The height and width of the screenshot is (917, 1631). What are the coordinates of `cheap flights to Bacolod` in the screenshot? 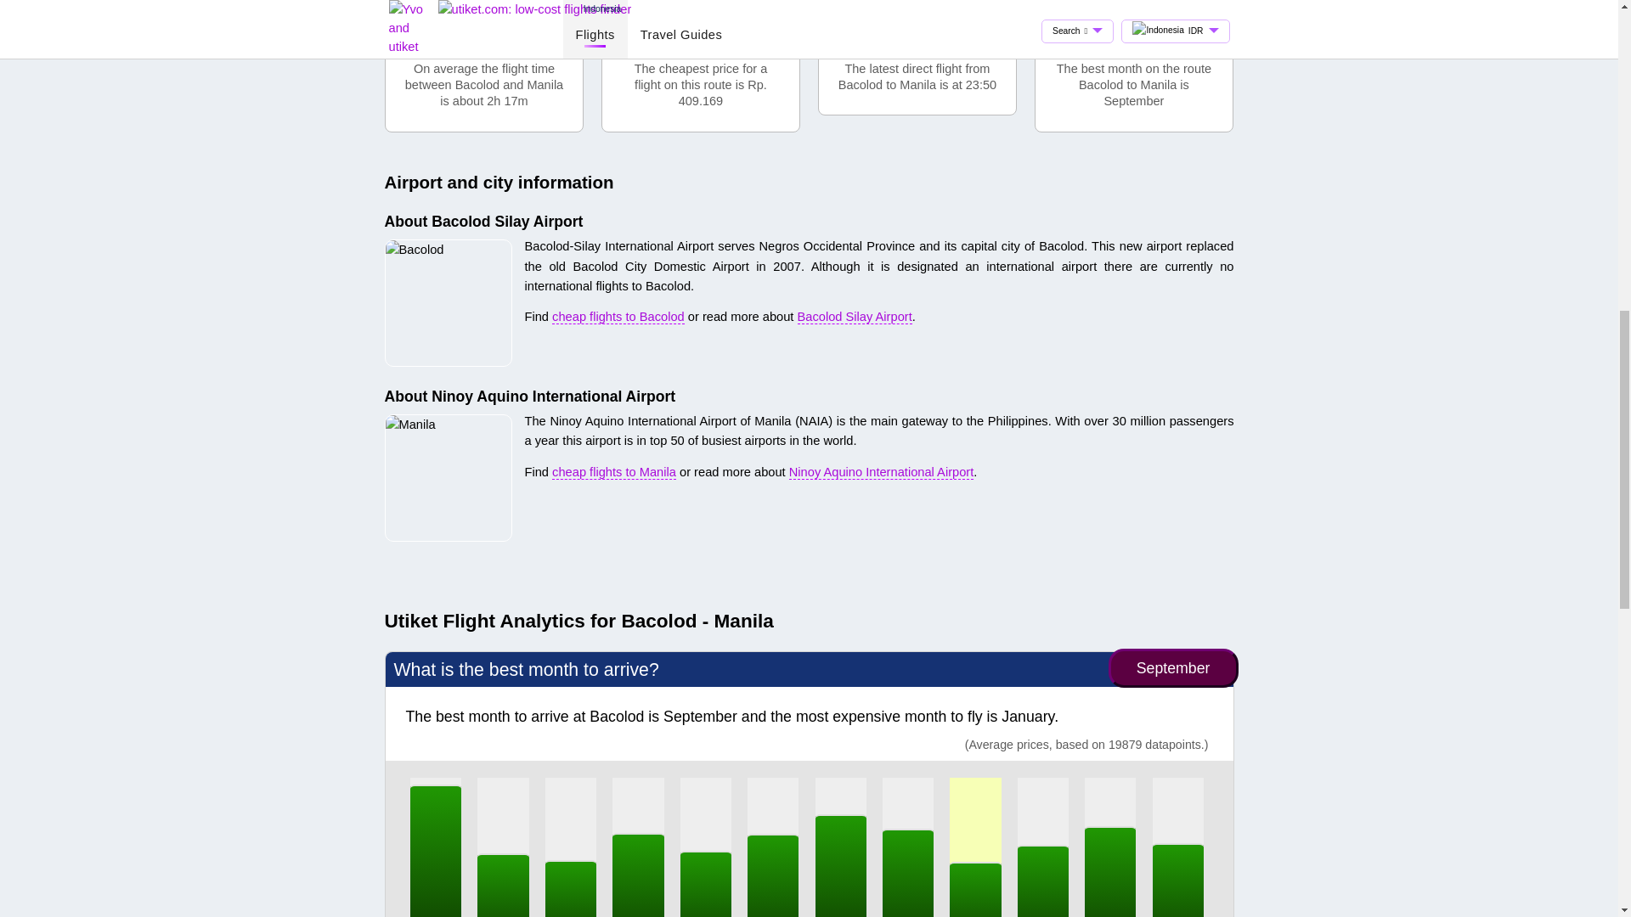 It's located at (618, 318).